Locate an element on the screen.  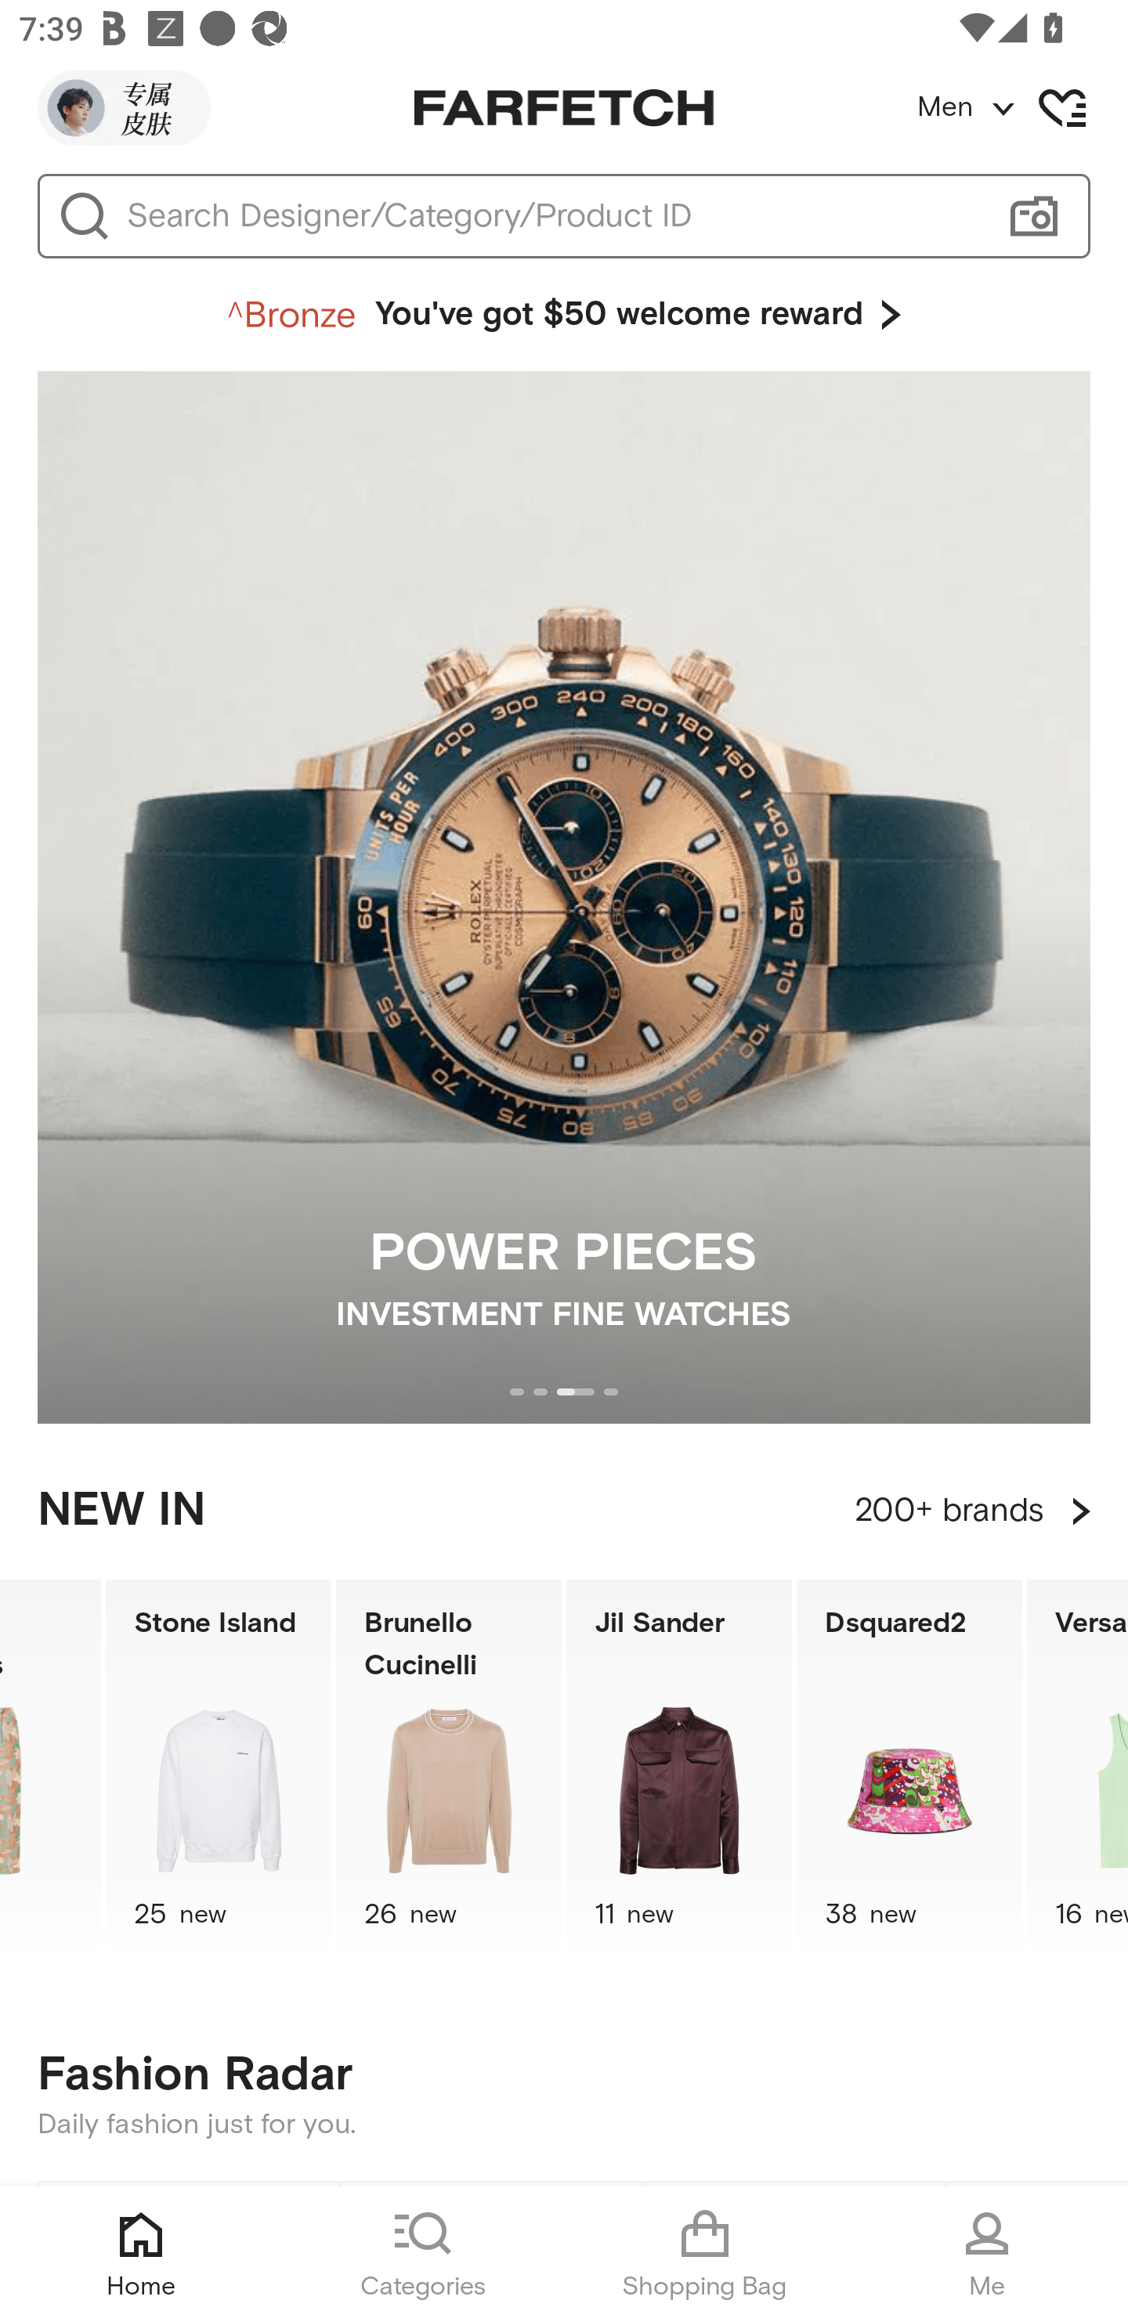
NEW IN 200+ brands is located at coordinates (564, 1511).